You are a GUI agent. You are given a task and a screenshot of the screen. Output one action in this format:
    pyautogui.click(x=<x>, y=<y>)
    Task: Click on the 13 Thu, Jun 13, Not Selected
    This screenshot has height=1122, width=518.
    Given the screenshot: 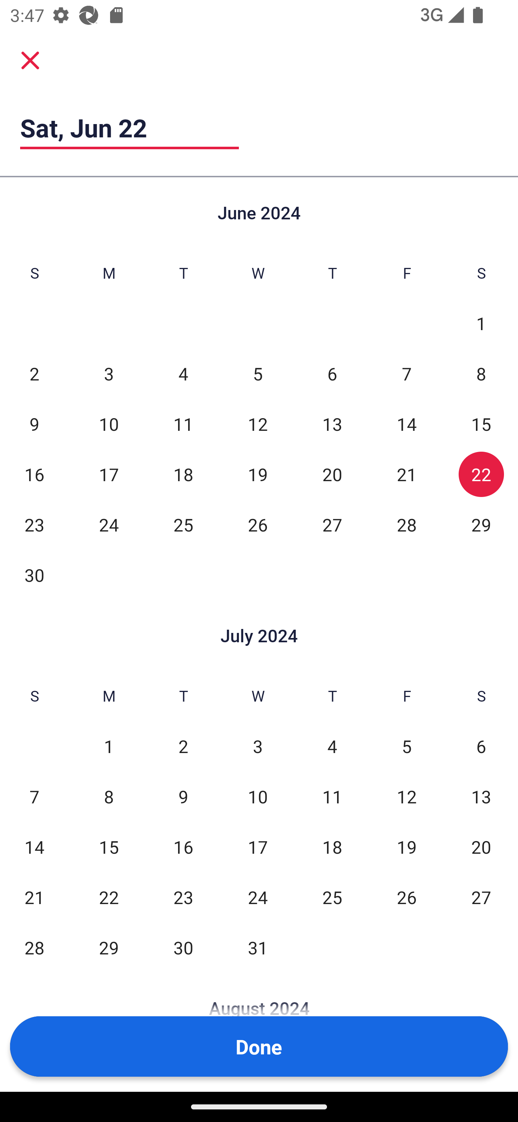 What is the action you would take?
    pyautogui.click(x=332, y=424)
    